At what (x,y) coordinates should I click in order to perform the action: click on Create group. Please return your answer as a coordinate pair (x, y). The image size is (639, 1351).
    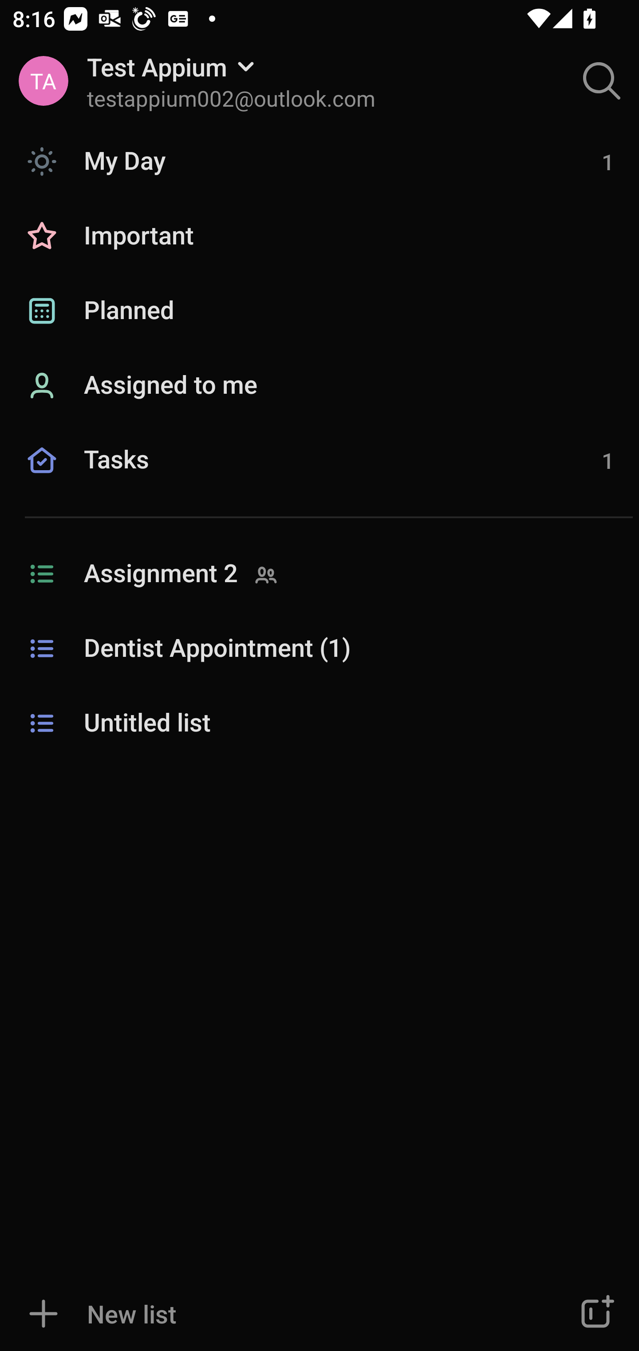
    Looking at the image, I should click on (596, 1314).